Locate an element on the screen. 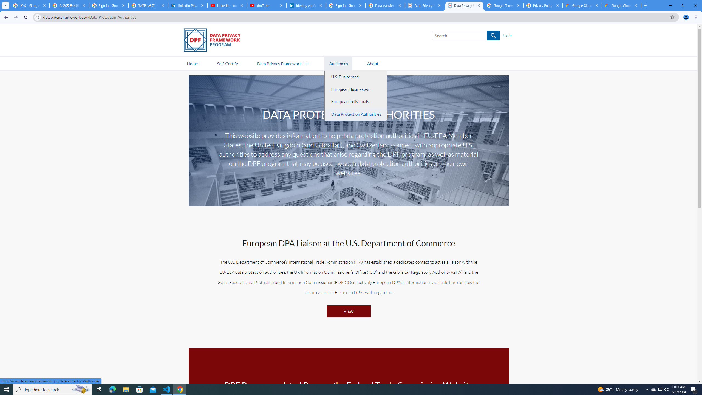  Home is located at coordinates (192, 63).